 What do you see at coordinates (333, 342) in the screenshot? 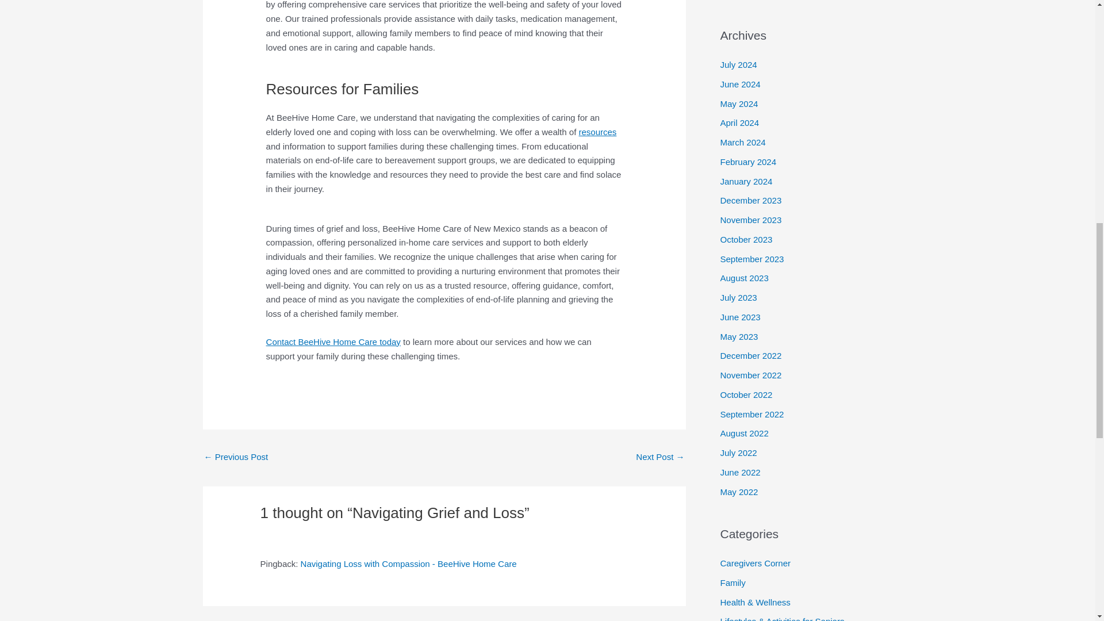
I see `Contact BeeHive Home Care today` at bounding box center [333, 342].